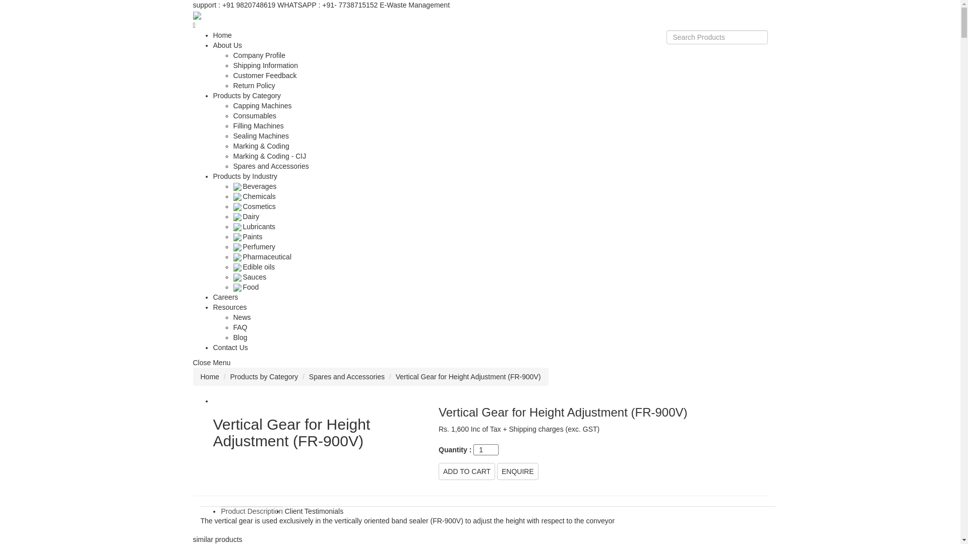 This screenshot has height=544, width=968. Describe the element at coordinates (254, 247) in the screenshot. I see `Perfumery` at that location.